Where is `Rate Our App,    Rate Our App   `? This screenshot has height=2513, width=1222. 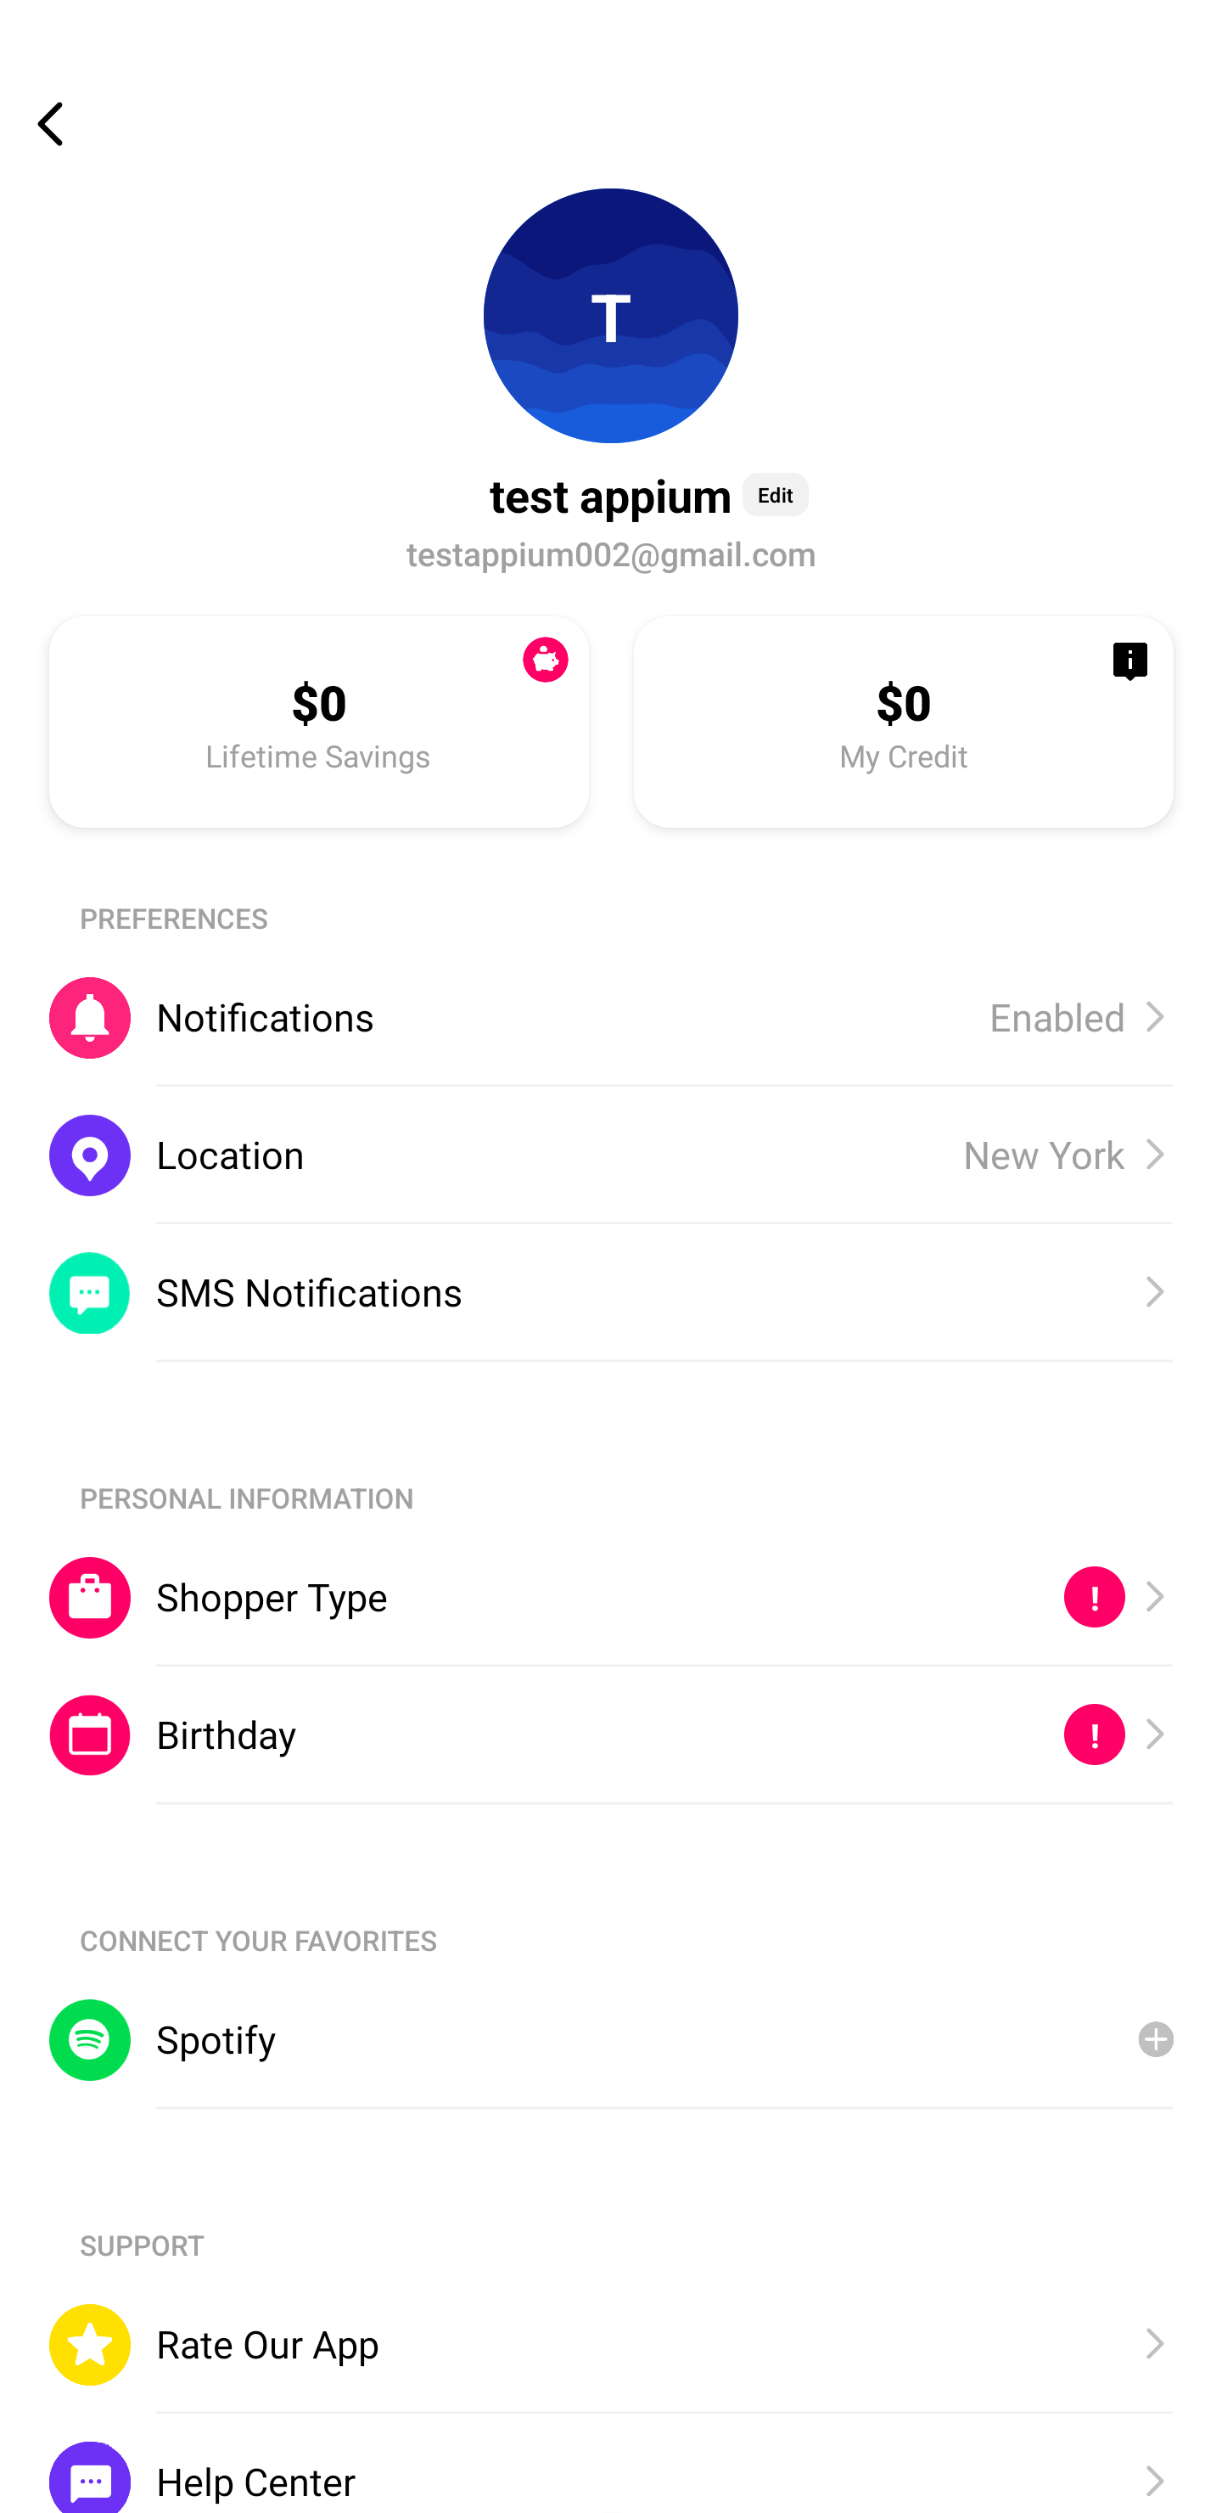
Rate Our App,    Rate Our App    is located at coordinates (611, 2344).